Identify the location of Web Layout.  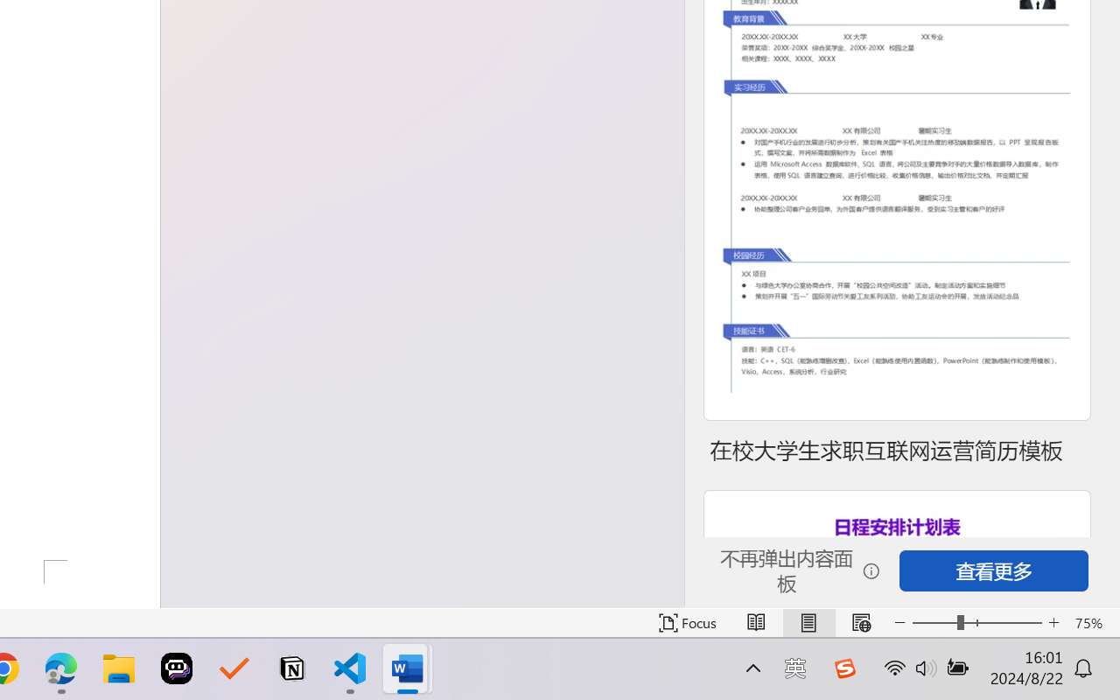
(861, 623).